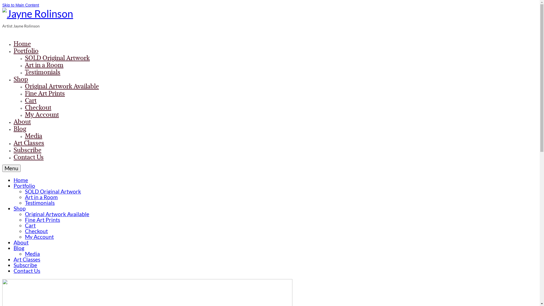  Describe the element at coordinates (21, 5) in the screenshot. I see `Skip to Main Content` at that location.